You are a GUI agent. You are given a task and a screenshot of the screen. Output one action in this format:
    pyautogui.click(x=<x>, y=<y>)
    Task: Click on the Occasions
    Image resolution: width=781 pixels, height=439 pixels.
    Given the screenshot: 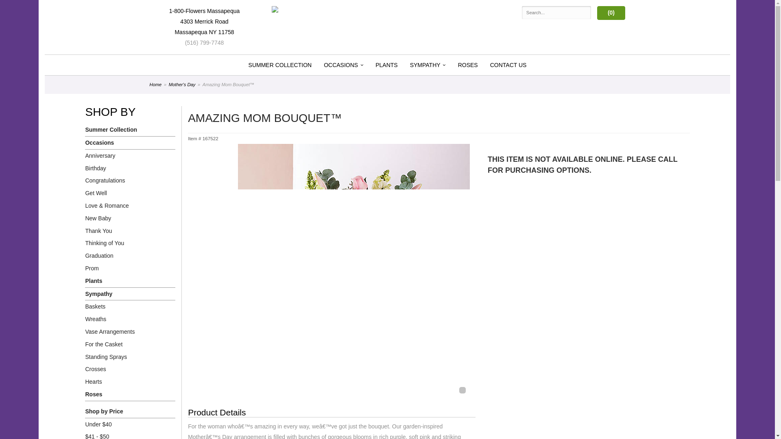 What is the action you would take?
    pyautogui.click(x=130, y=143)
    